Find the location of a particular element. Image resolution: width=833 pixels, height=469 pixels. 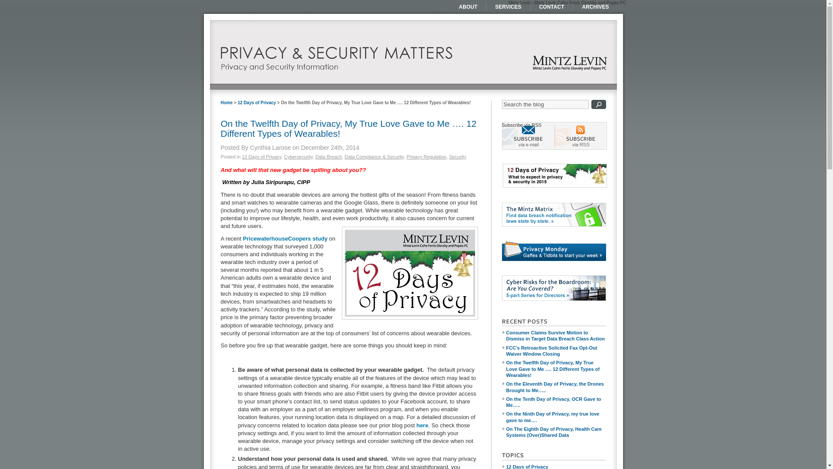

12 Days of Privacy is located at coordinates (261, 157).